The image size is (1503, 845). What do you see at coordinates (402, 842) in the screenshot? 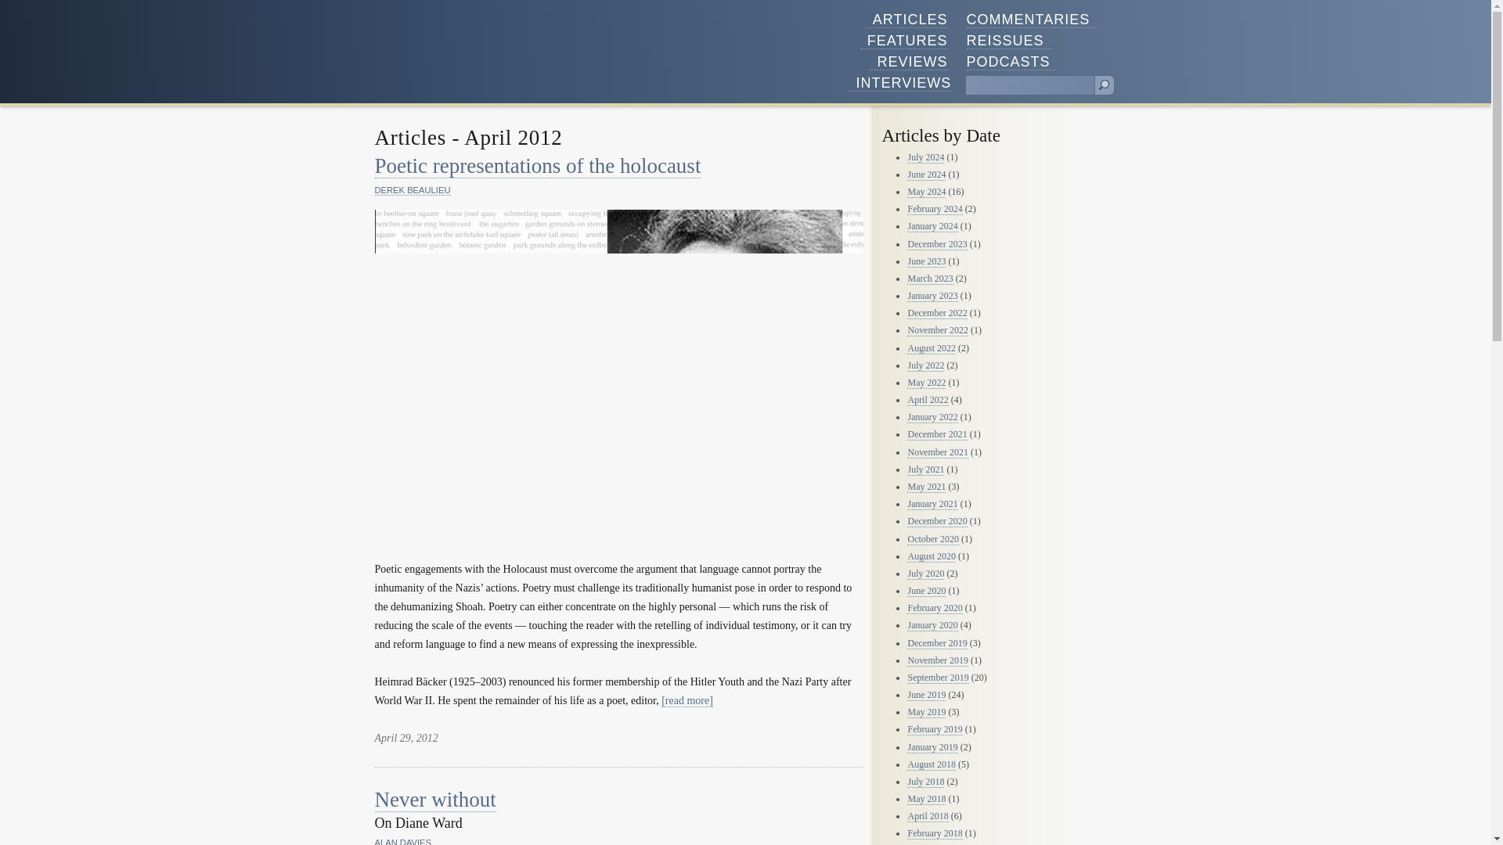
I see `ALAN DAVIES` at bounding box center [402, 842].